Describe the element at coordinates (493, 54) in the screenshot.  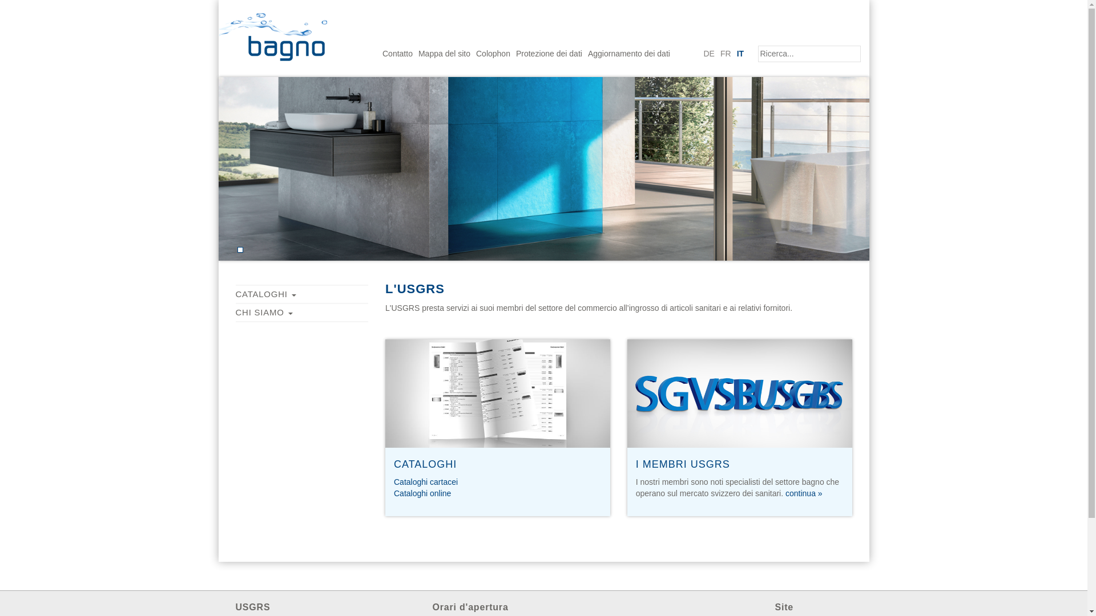
I see `Colophon` at that location.